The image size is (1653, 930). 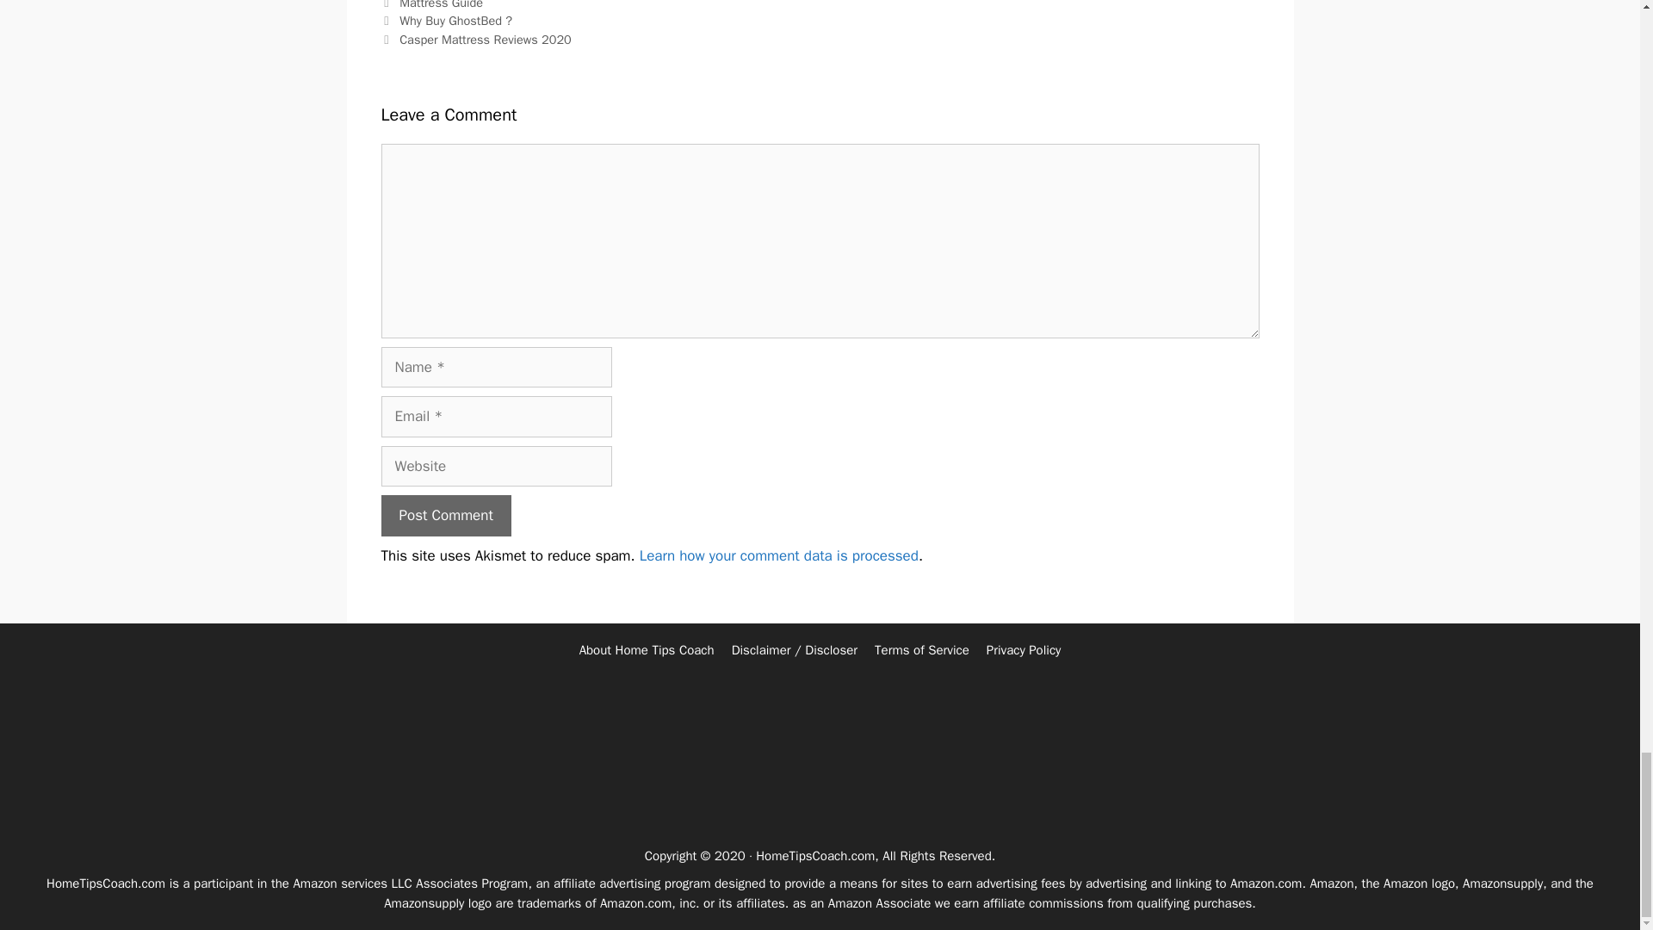 What do you see at coordinates (446, 21) in the screenshot?
I see `Previous` at bounding box center [446, 21].